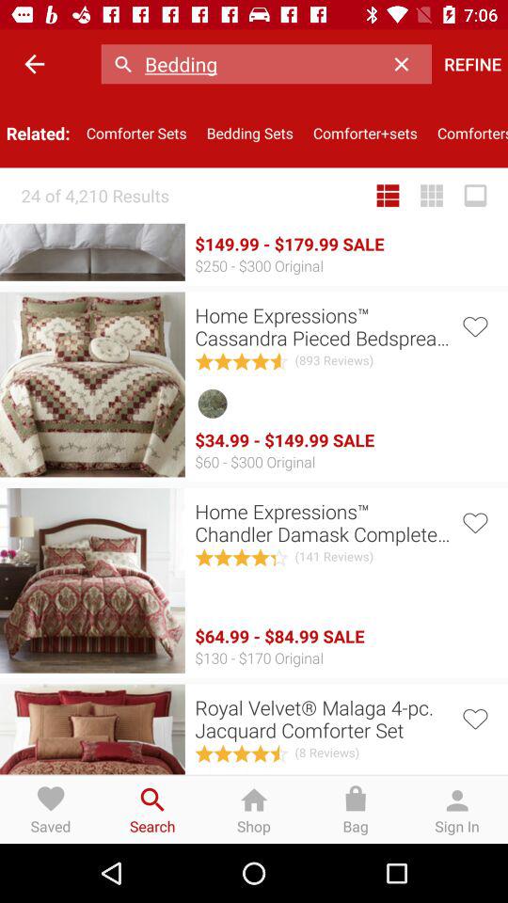  I want to click on choose item next to bedding item, so click(406, 64).